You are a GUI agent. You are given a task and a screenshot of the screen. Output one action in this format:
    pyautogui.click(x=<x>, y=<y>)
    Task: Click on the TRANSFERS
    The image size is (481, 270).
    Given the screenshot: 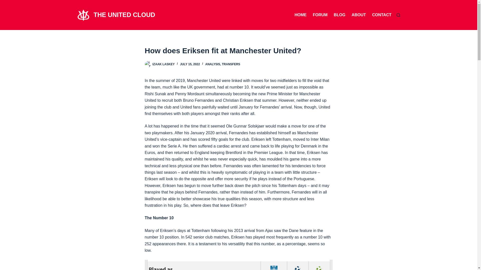 What is the action you would take?
    pyautogui.click(x=231, y=64)
    